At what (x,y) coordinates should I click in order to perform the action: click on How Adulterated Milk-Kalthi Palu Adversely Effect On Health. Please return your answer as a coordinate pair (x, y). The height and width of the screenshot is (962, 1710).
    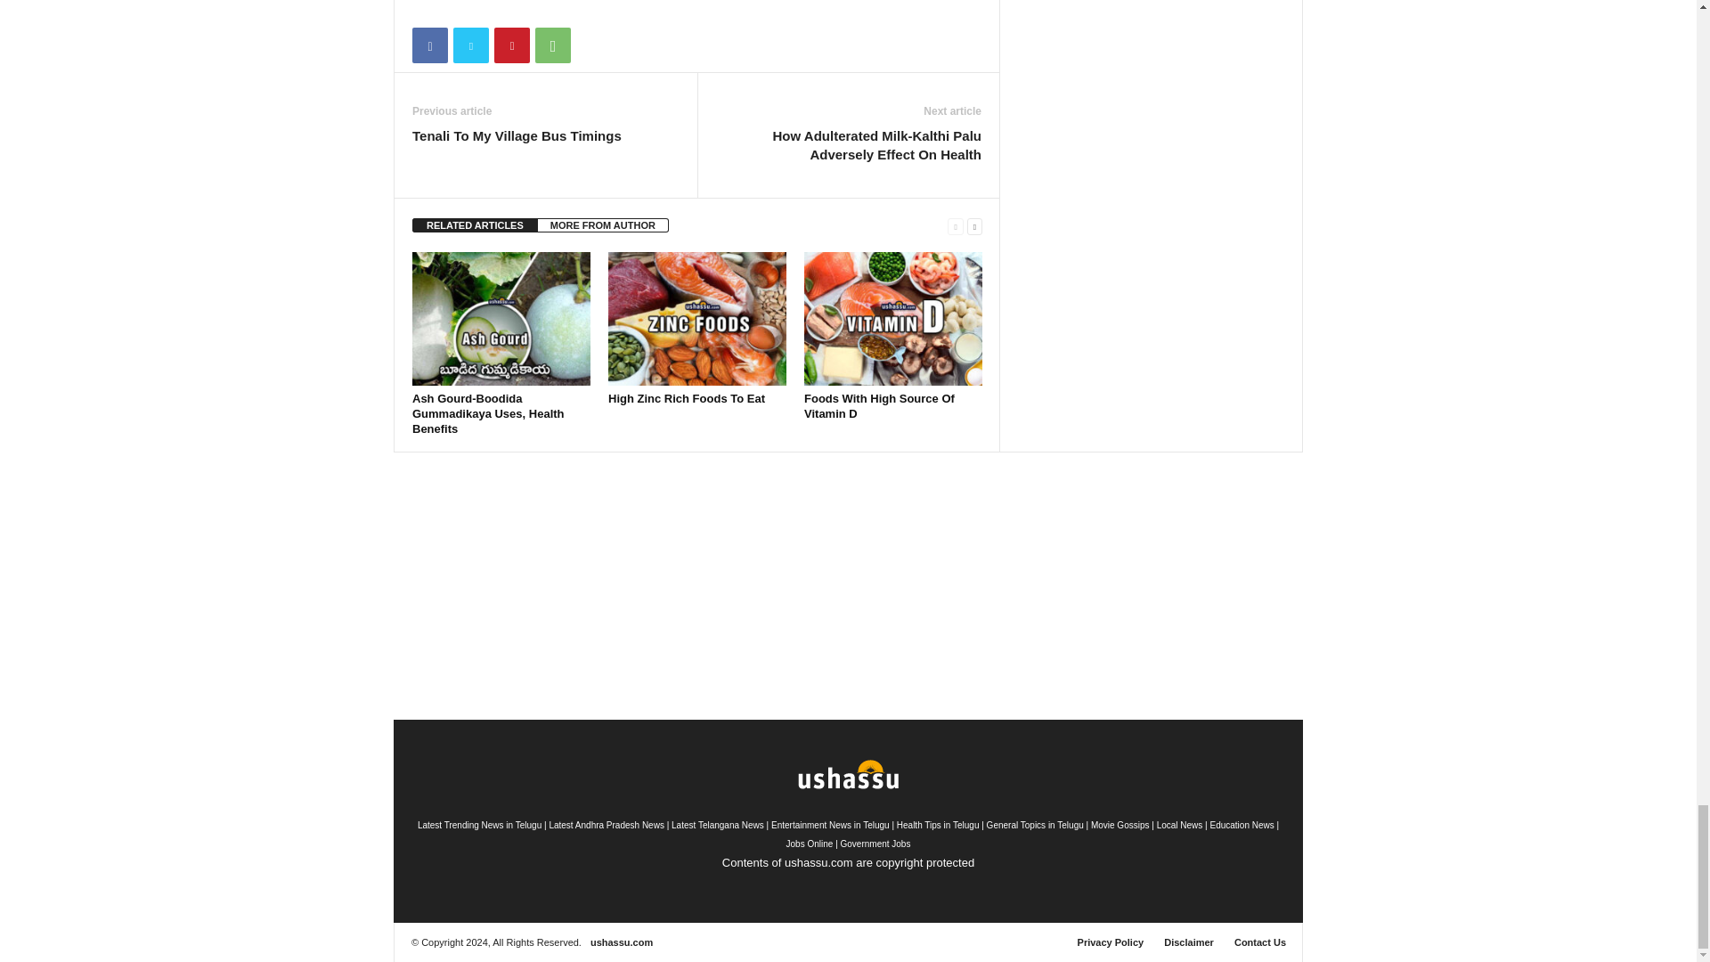
    Looking at the image, I should click on (848, 144).